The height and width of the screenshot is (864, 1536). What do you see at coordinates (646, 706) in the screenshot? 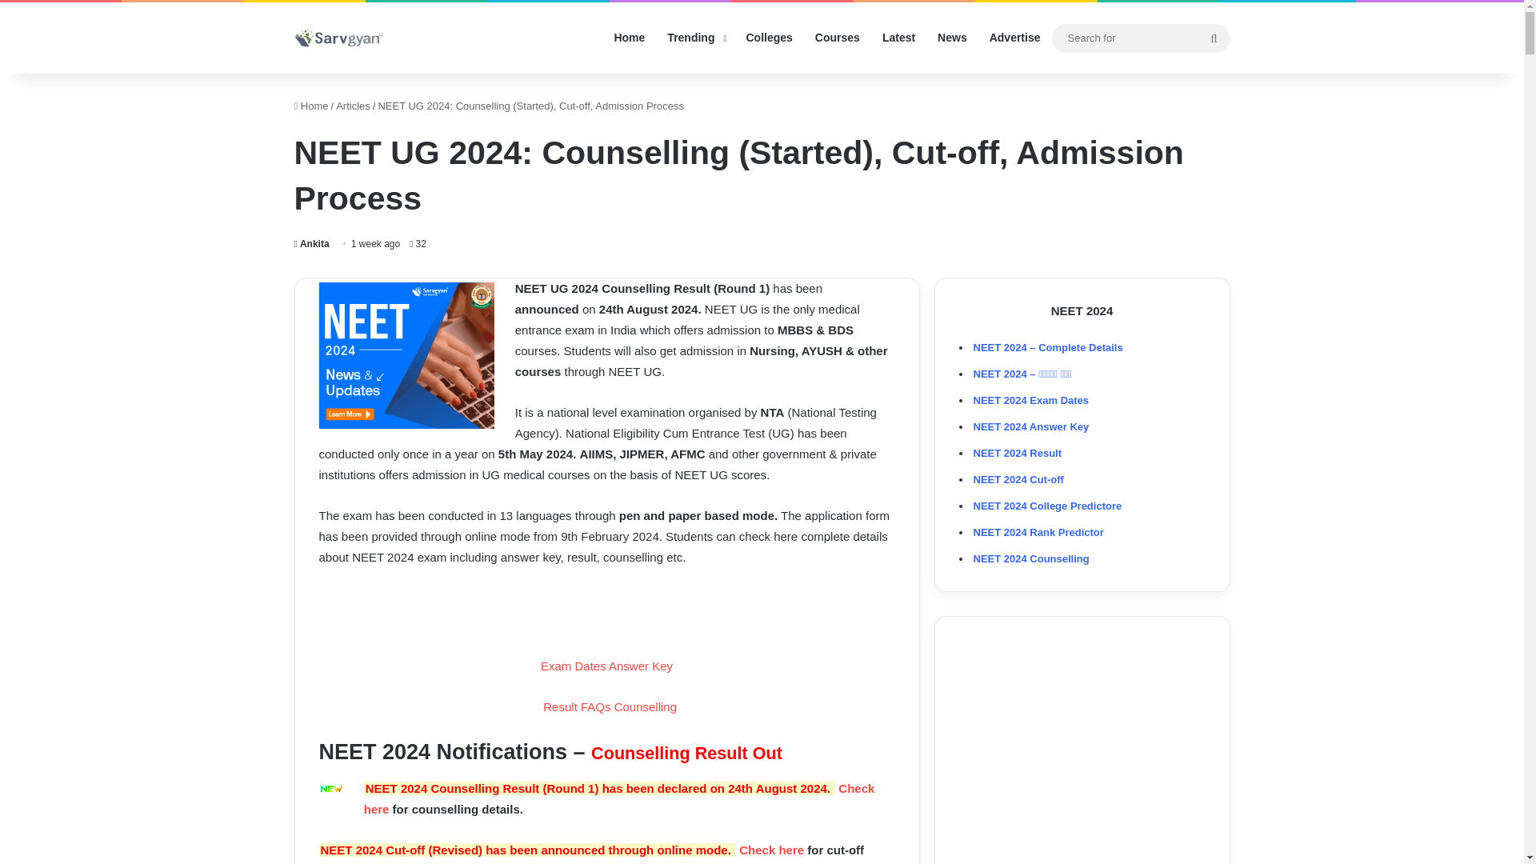
I see `Counselling` at bounding box center [646, 706].